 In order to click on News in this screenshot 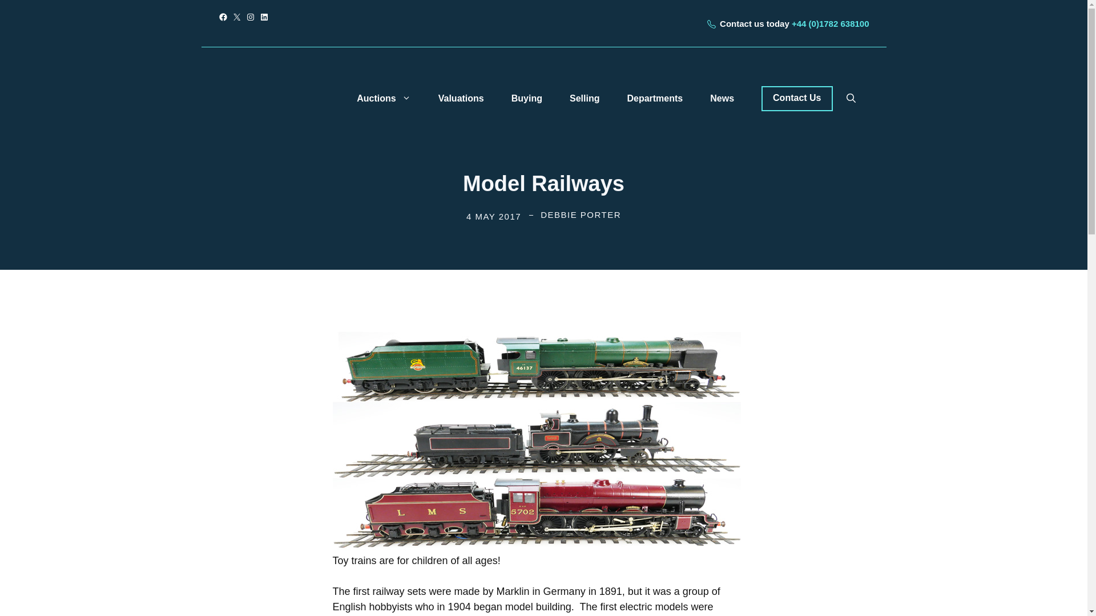, I will do `click(722, 98)`.